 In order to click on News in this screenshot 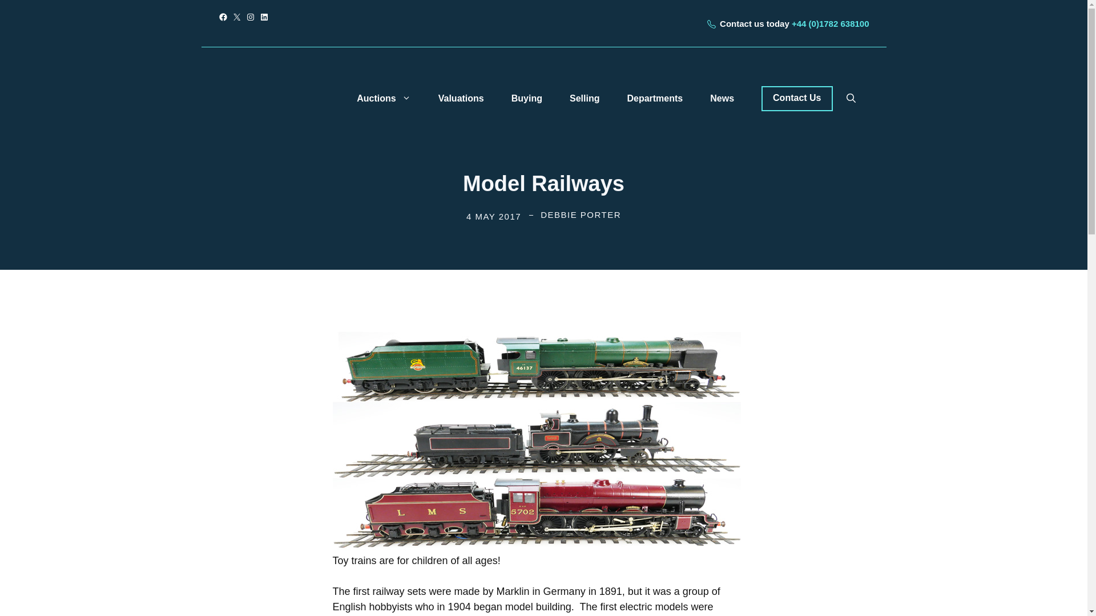, I will do `click(722, 98)`.